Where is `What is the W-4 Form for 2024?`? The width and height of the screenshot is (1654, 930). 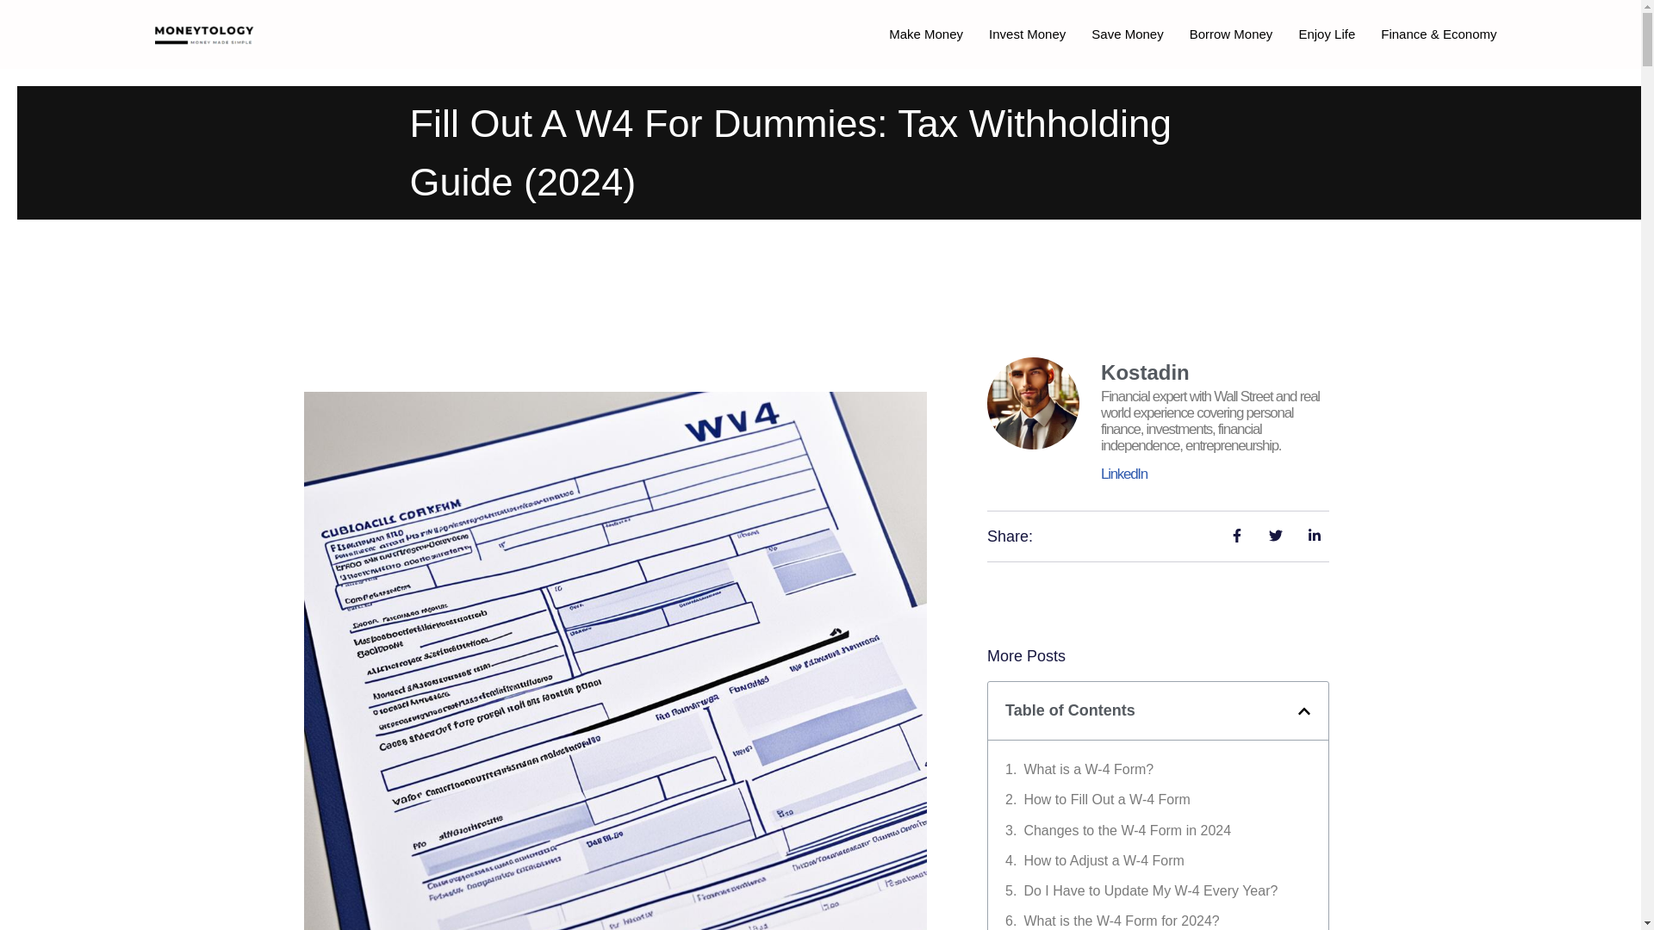 What is the W-4 Form for 2024? is located at coordinates (1122, 920).